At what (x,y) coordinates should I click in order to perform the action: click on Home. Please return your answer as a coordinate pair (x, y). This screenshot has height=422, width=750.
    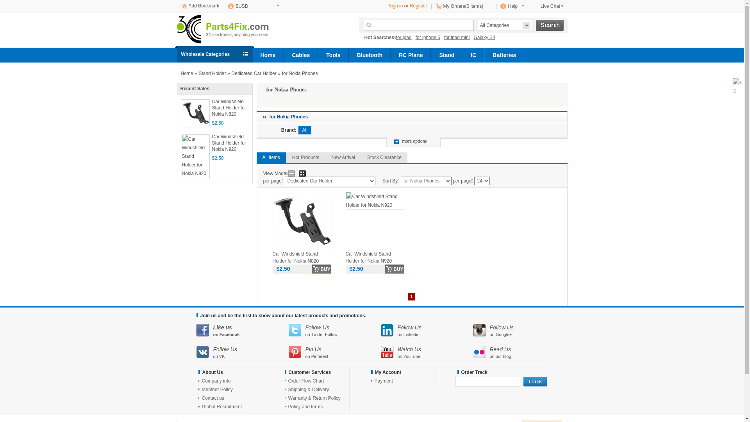
    Looking at the image, I should click on (268, 55).